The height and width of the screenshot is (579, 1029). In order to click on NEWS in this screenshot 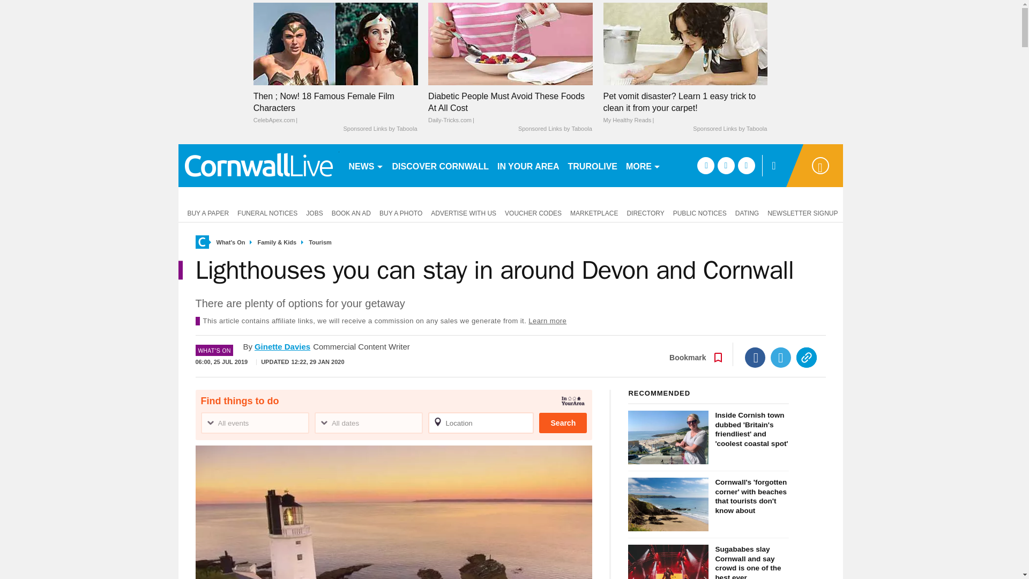, I will do `click(366, 165)`.